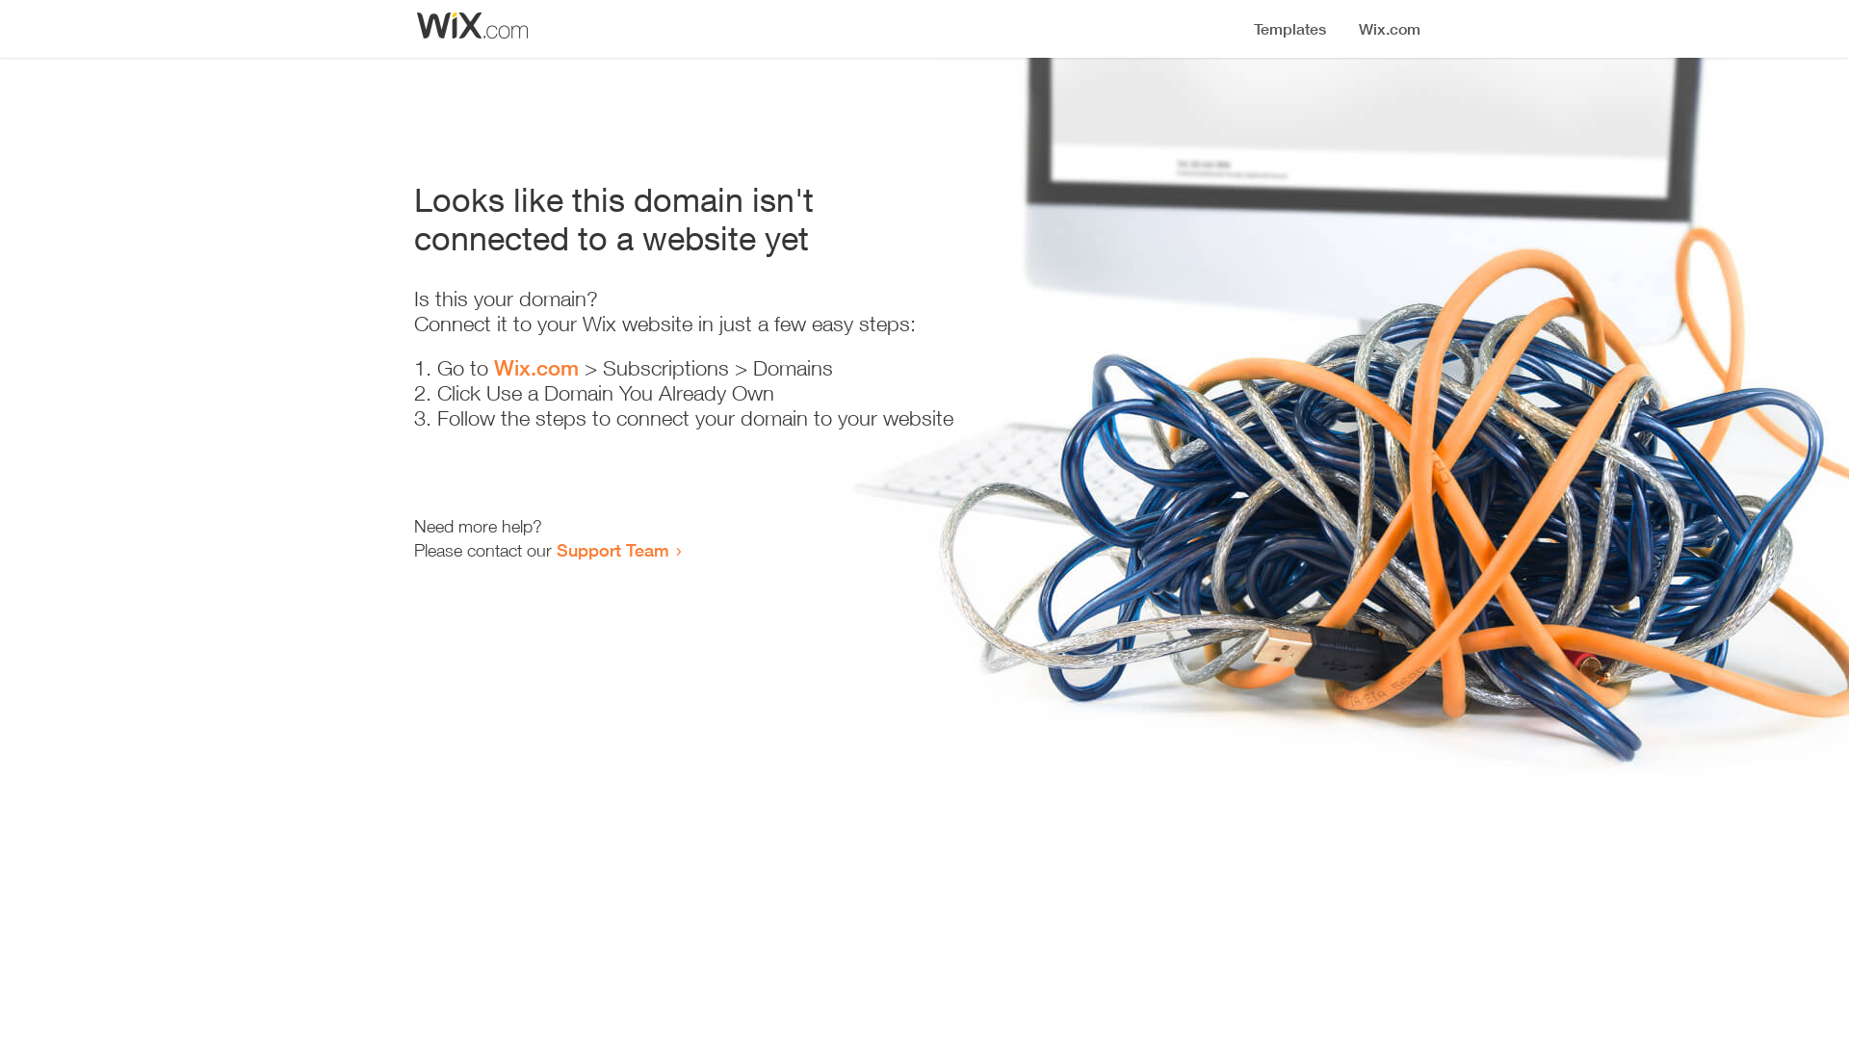 The image size is (1849, 1040). Describe the element at coordinates (612, 550) in the screenshot. I see `Support Team` at that location.